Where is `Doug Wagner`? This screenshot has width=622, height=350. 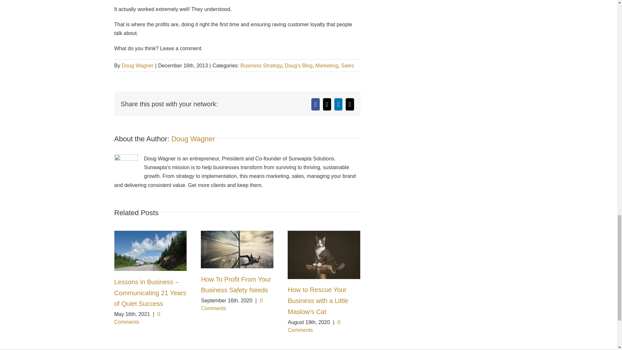 Doug Wagner is located at coordinates (138, 65).